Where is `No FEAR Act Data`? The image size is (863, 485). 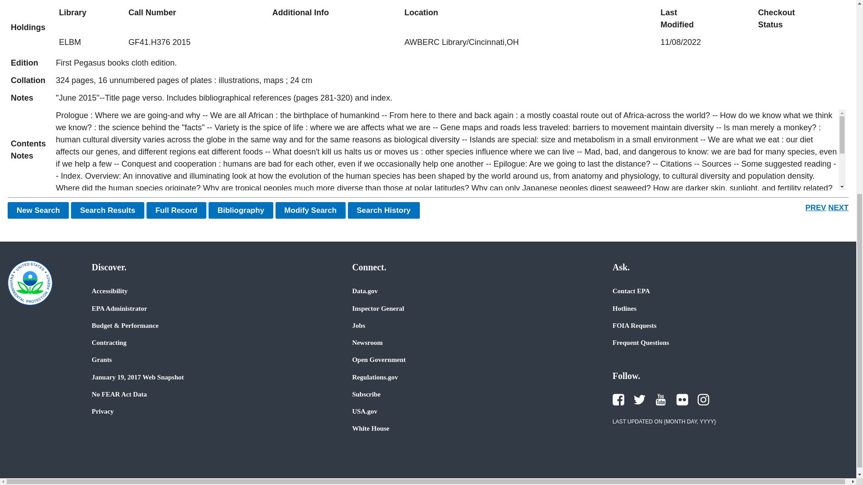
No FEAR Act Data is located at coordinates (119, 394).